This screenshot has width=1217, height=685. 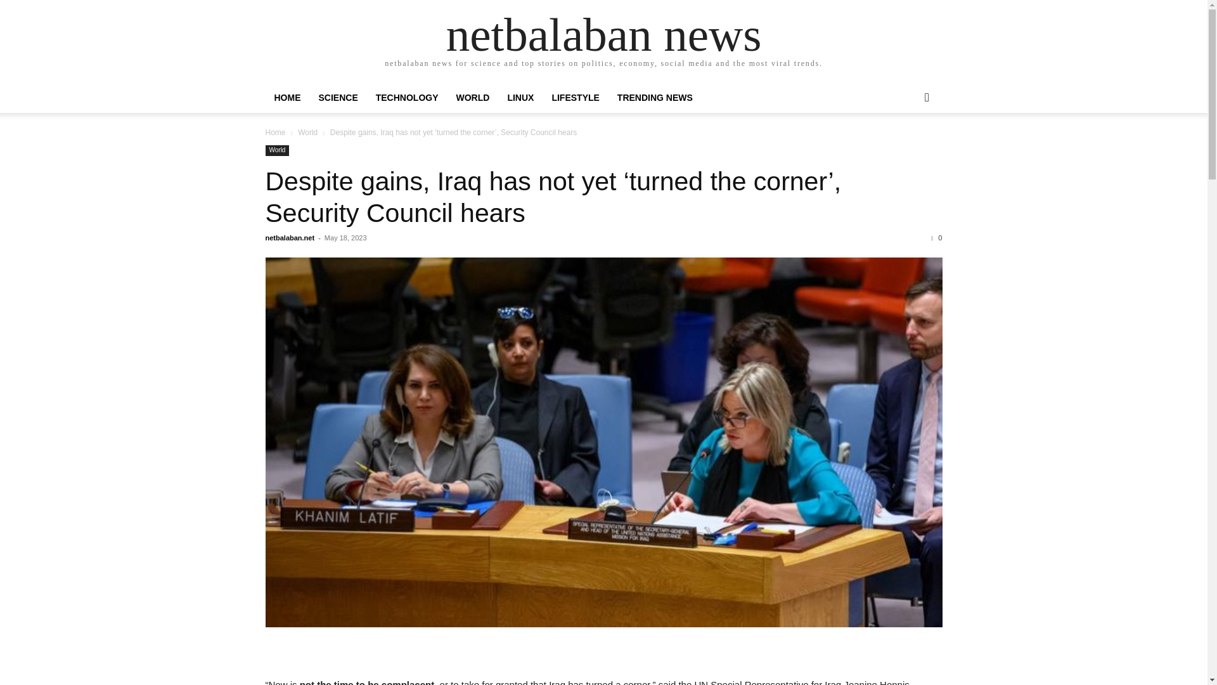 I want to click on netbalaban news, so click(x=603, y=34).